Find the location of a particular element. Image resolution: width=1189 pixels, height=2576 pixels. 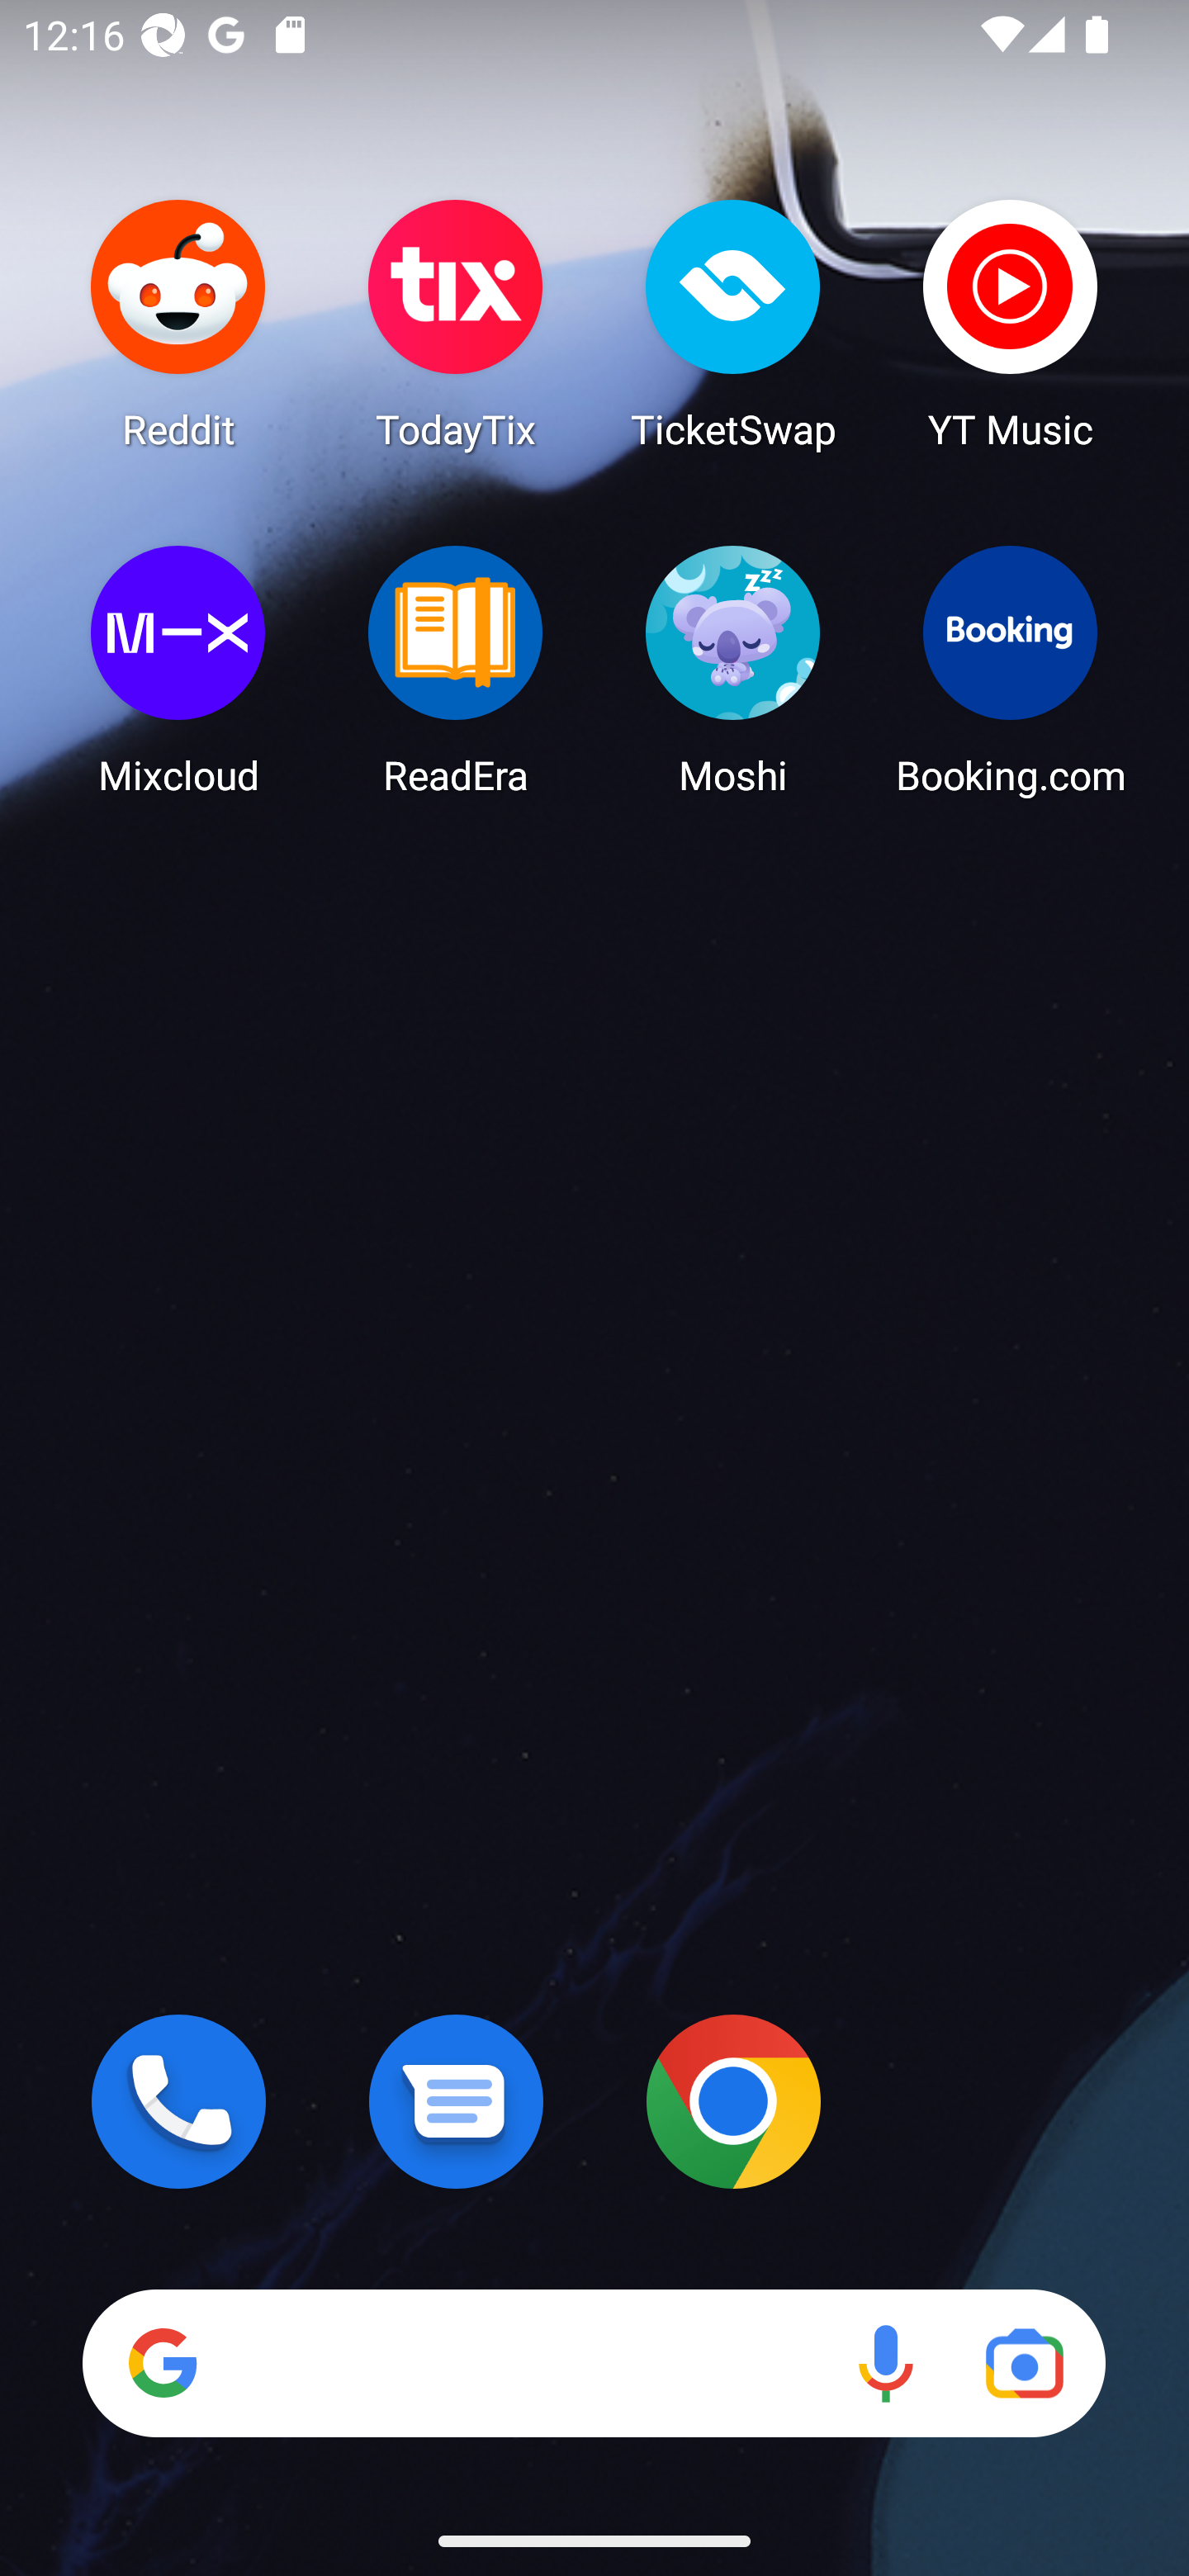

ReadEra is located at coordinates (456, 670).